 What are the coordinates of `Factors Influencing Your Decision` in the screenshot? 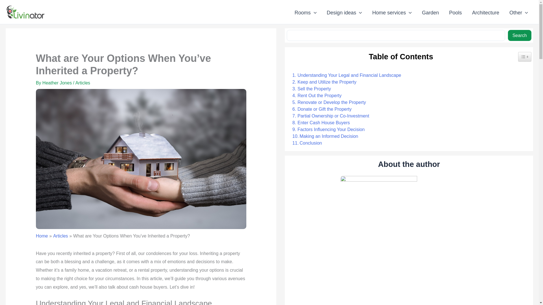 It's located at (327, 129).